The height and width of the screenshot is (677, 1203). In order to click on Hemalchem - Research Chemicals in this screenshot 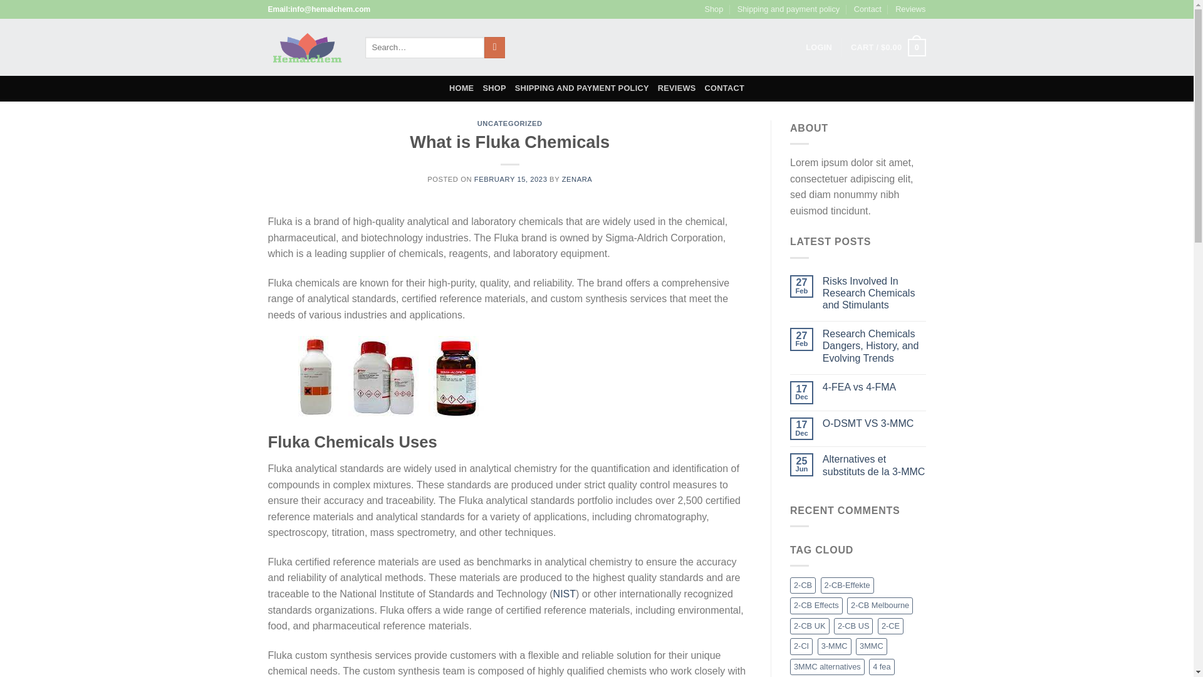, I will do `click(307, 47)`.